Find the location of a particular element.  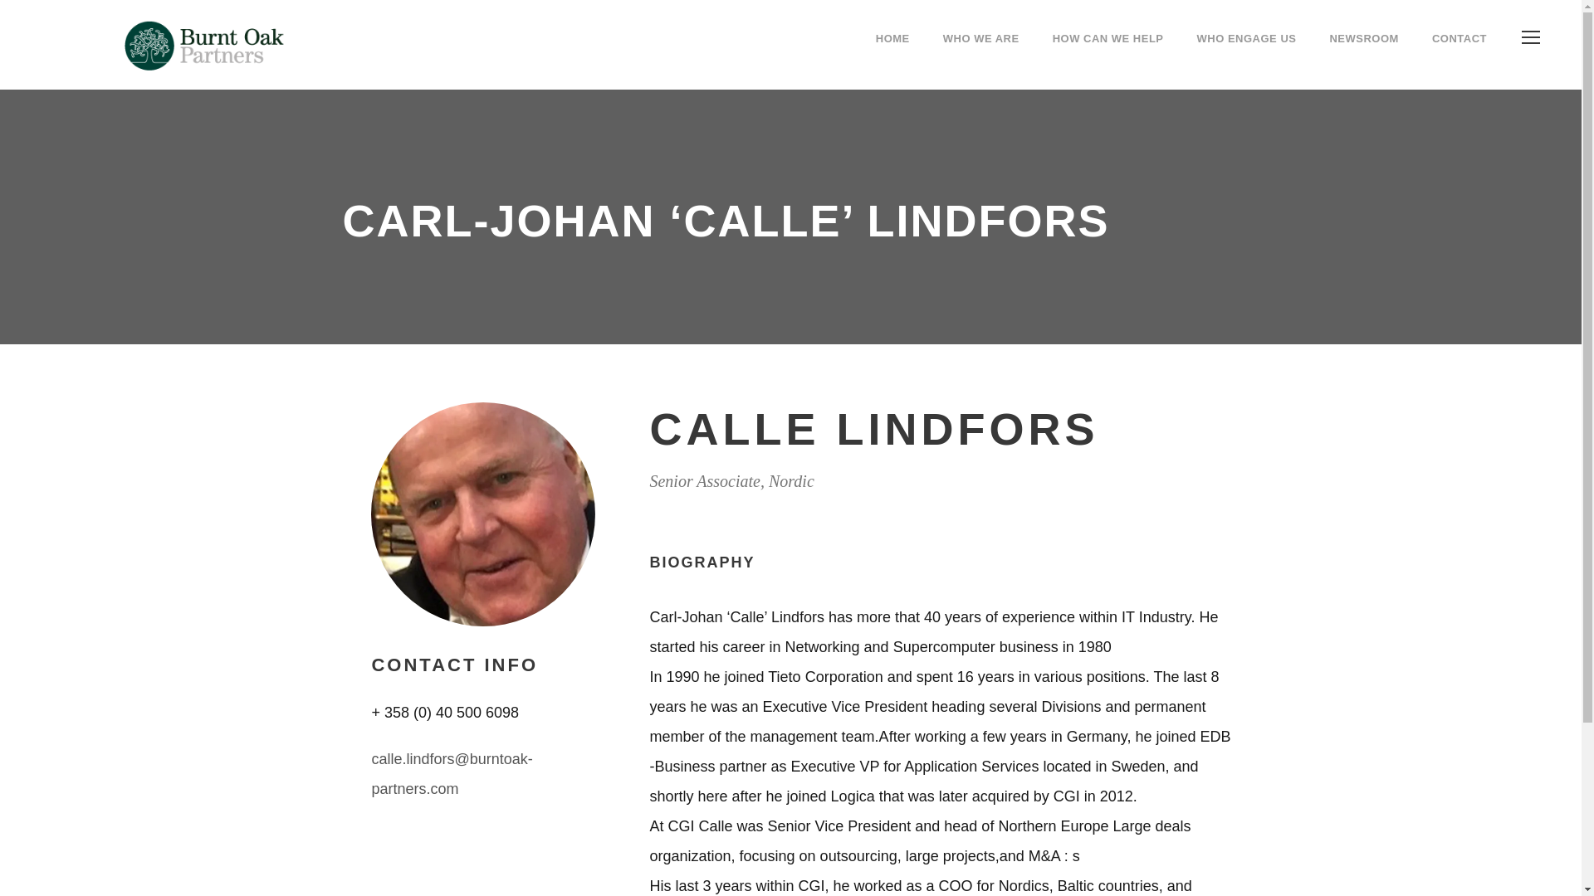

HOW CAN WE HELP is located at coordinates (1107, 52).